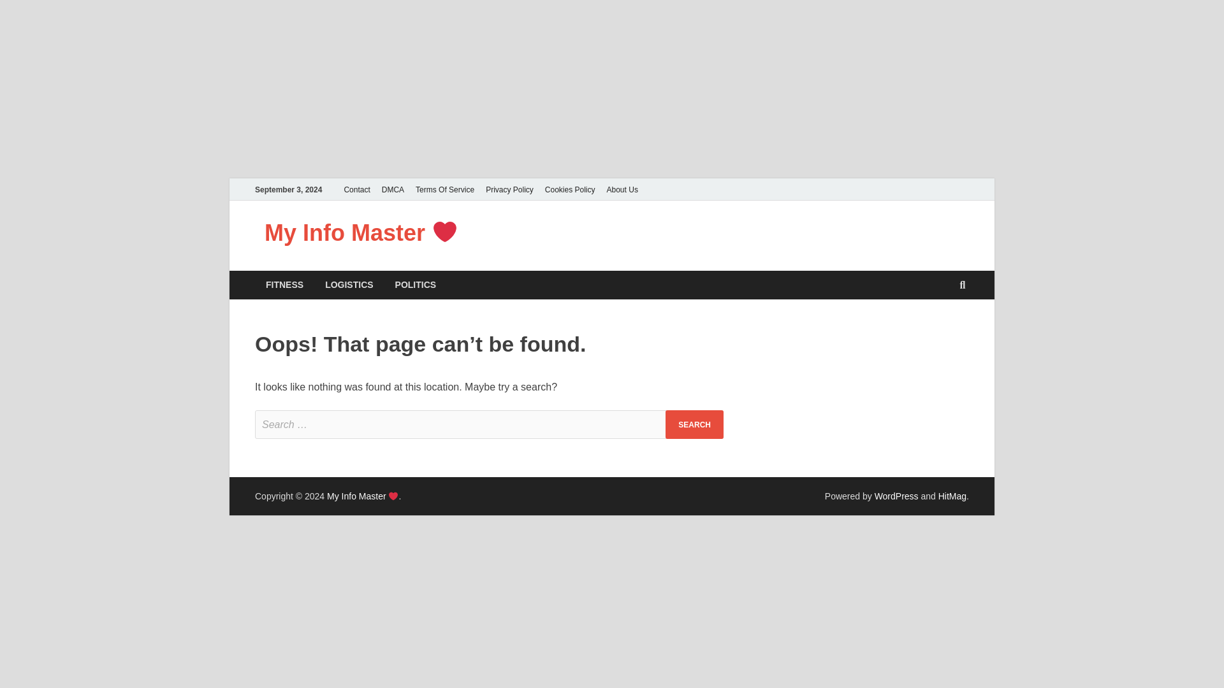 The image size is (1224, 688). Describe the element at coordinates (694, 424) in the screenshot. I see `Search` at that location.